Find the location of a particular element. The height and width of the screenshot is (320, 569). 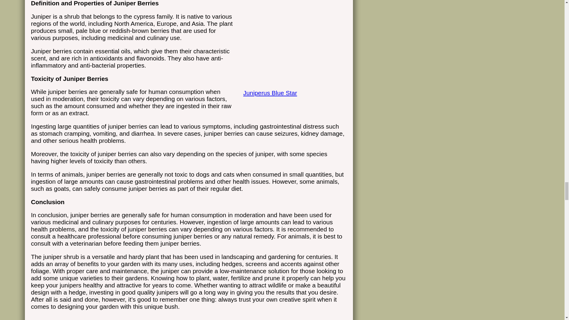

Juniperus Blue Star is located at coordinates (292, 87).